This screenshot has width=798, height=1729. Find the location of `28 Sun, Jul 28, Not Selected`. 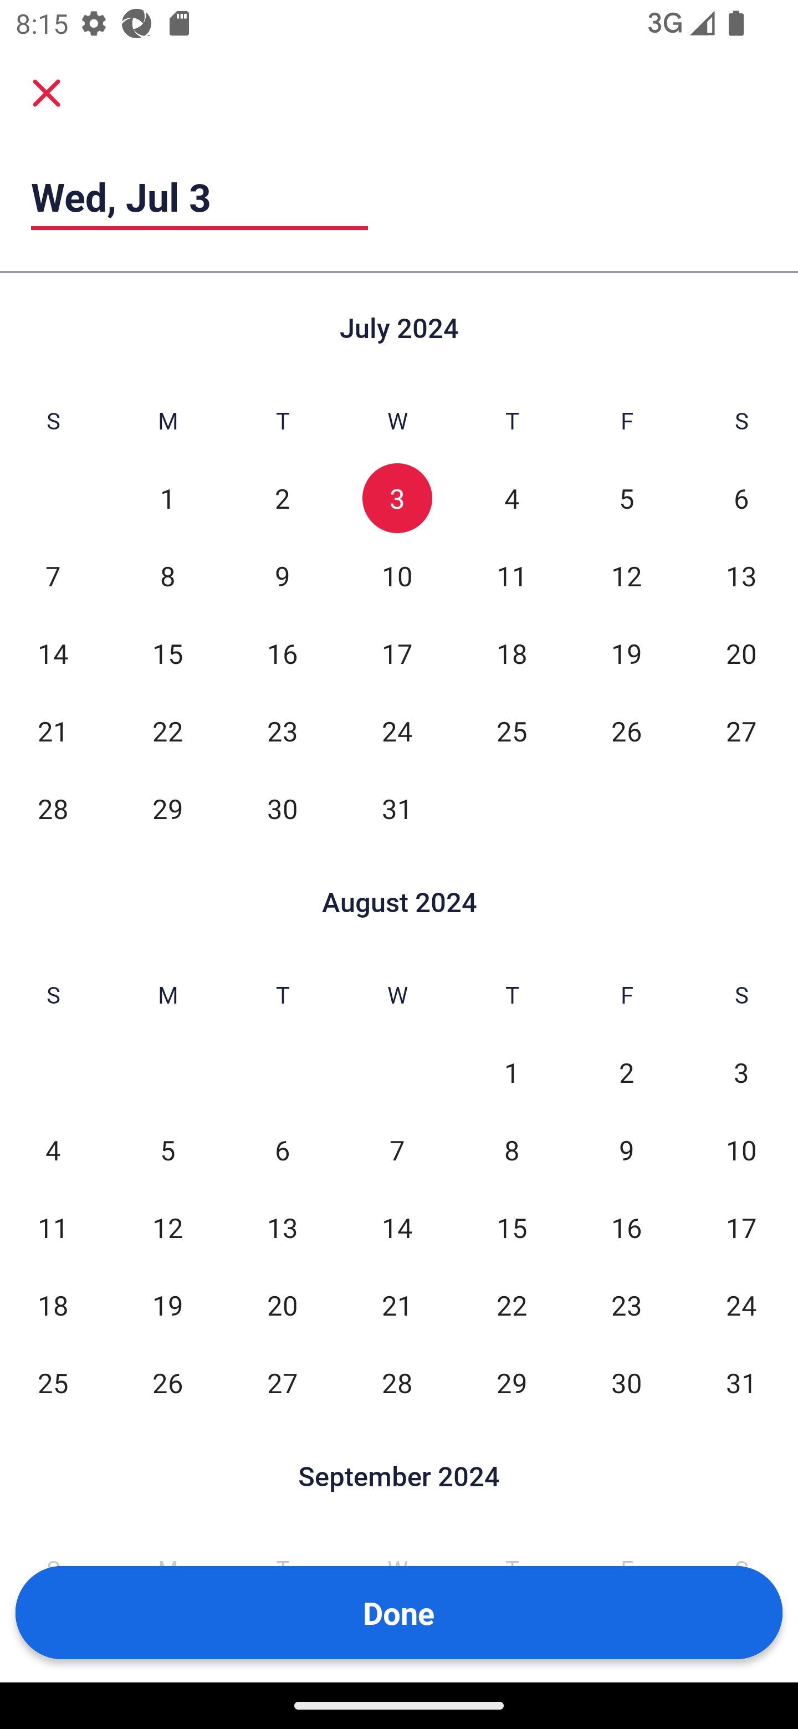

28 Sun, Jul 28, Not Selected is located at coordinates (53, 808).